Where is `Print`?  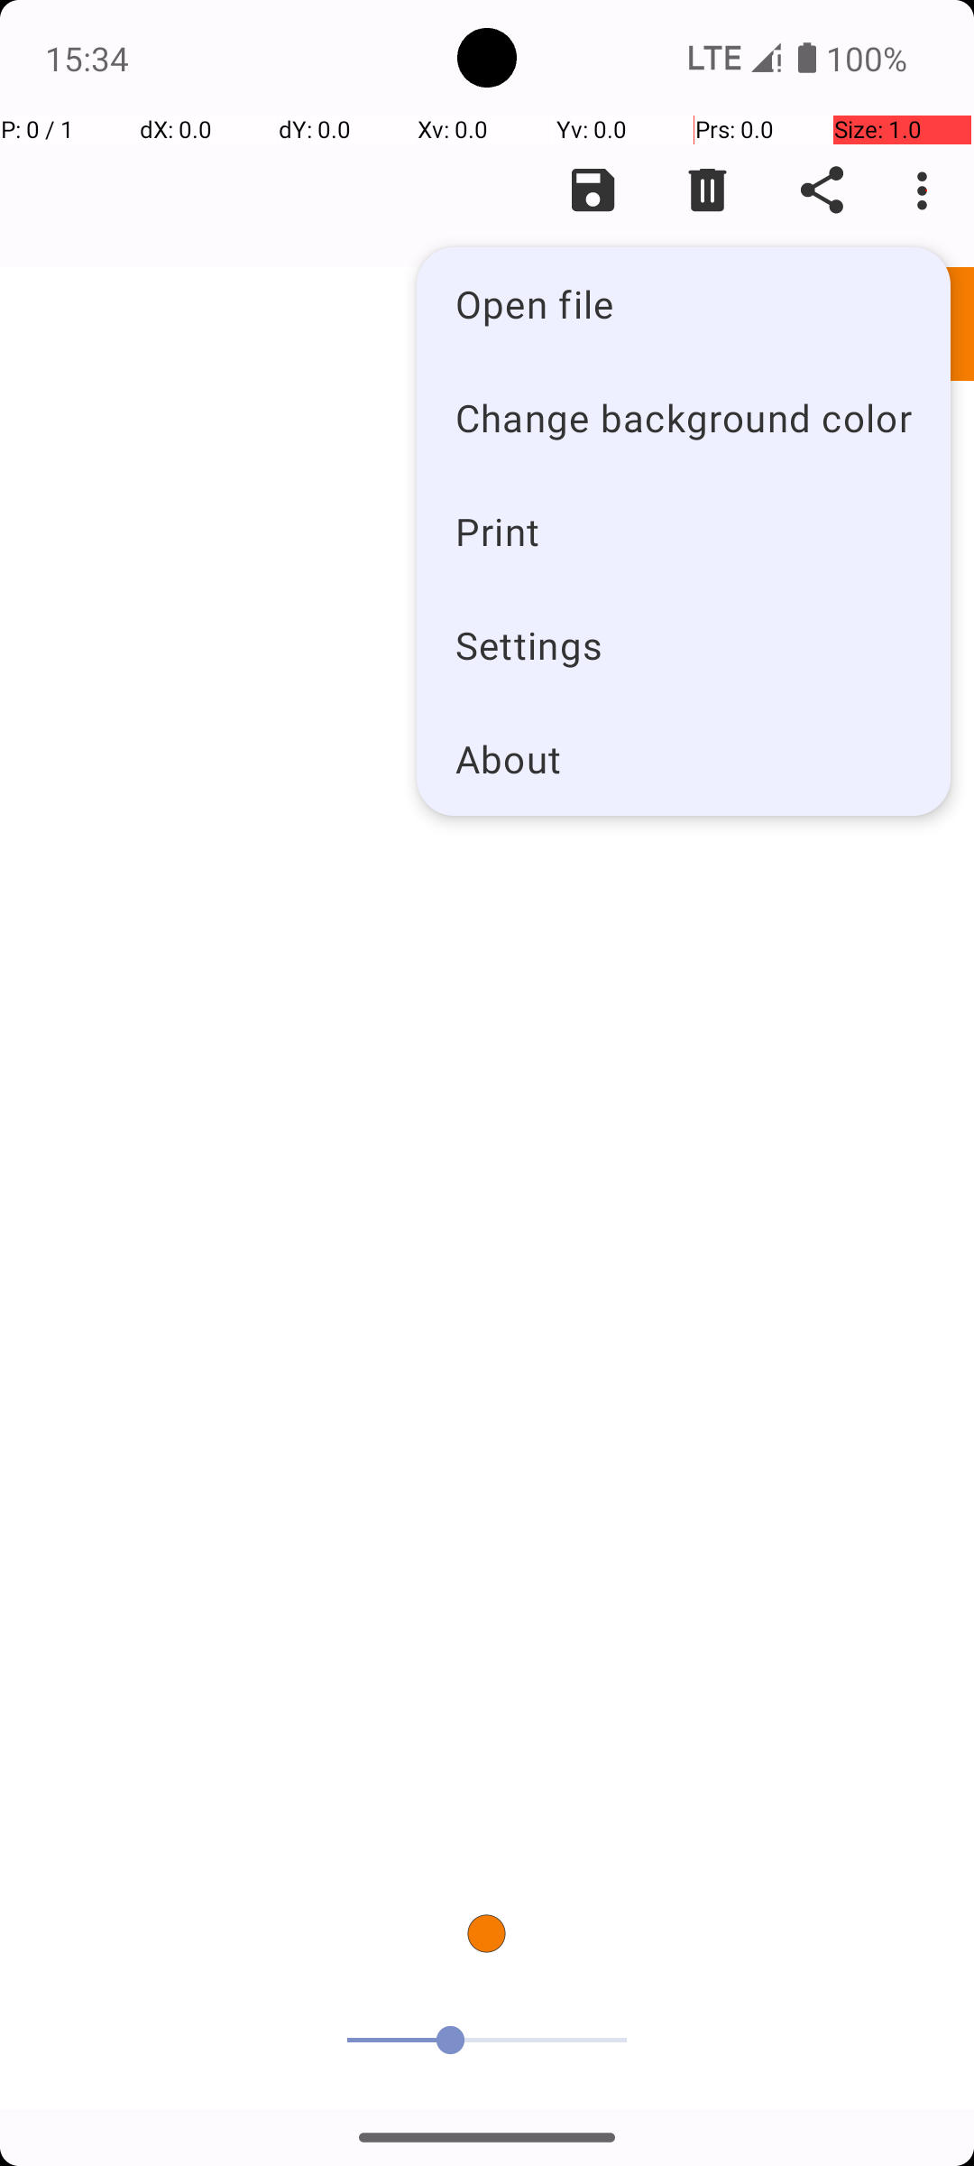
Print is located at coordinates (684, 531).